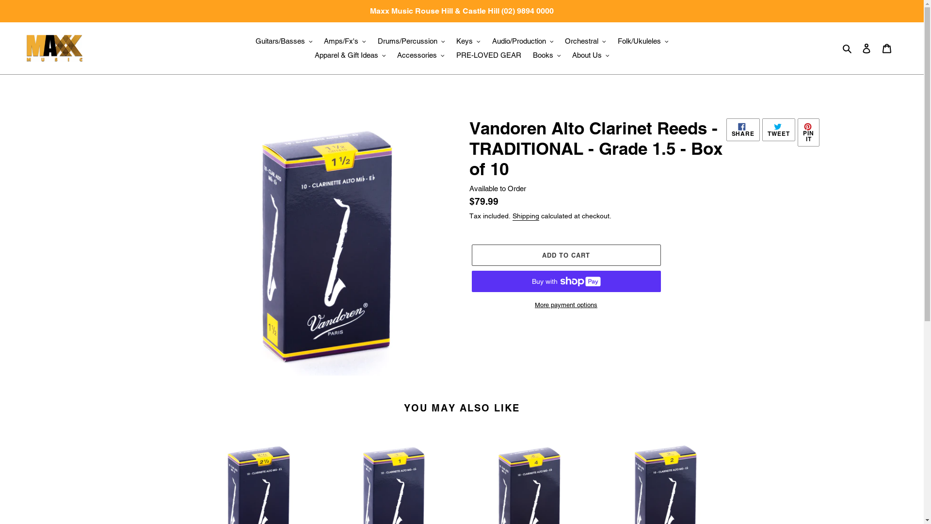 Image resolution: width=931 pixels, height=524 pixels. Describe the element at coordinates (488, 55) in the screenshot. I see `PRE-LOVED GEAR` at that location.